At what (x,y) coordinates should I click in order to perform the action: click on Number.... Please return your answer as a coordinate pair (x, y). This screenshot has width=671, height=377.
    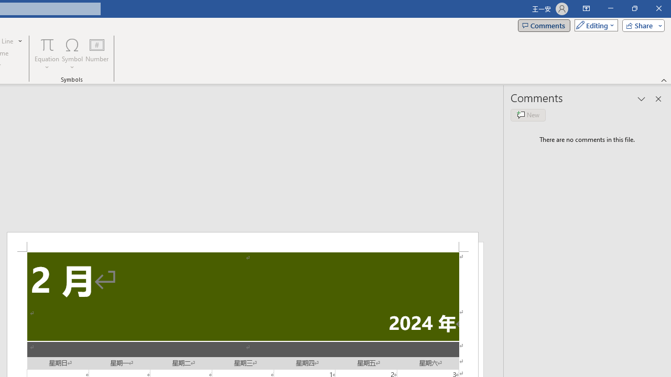
    Looking at the image, I should click on (97, 53).